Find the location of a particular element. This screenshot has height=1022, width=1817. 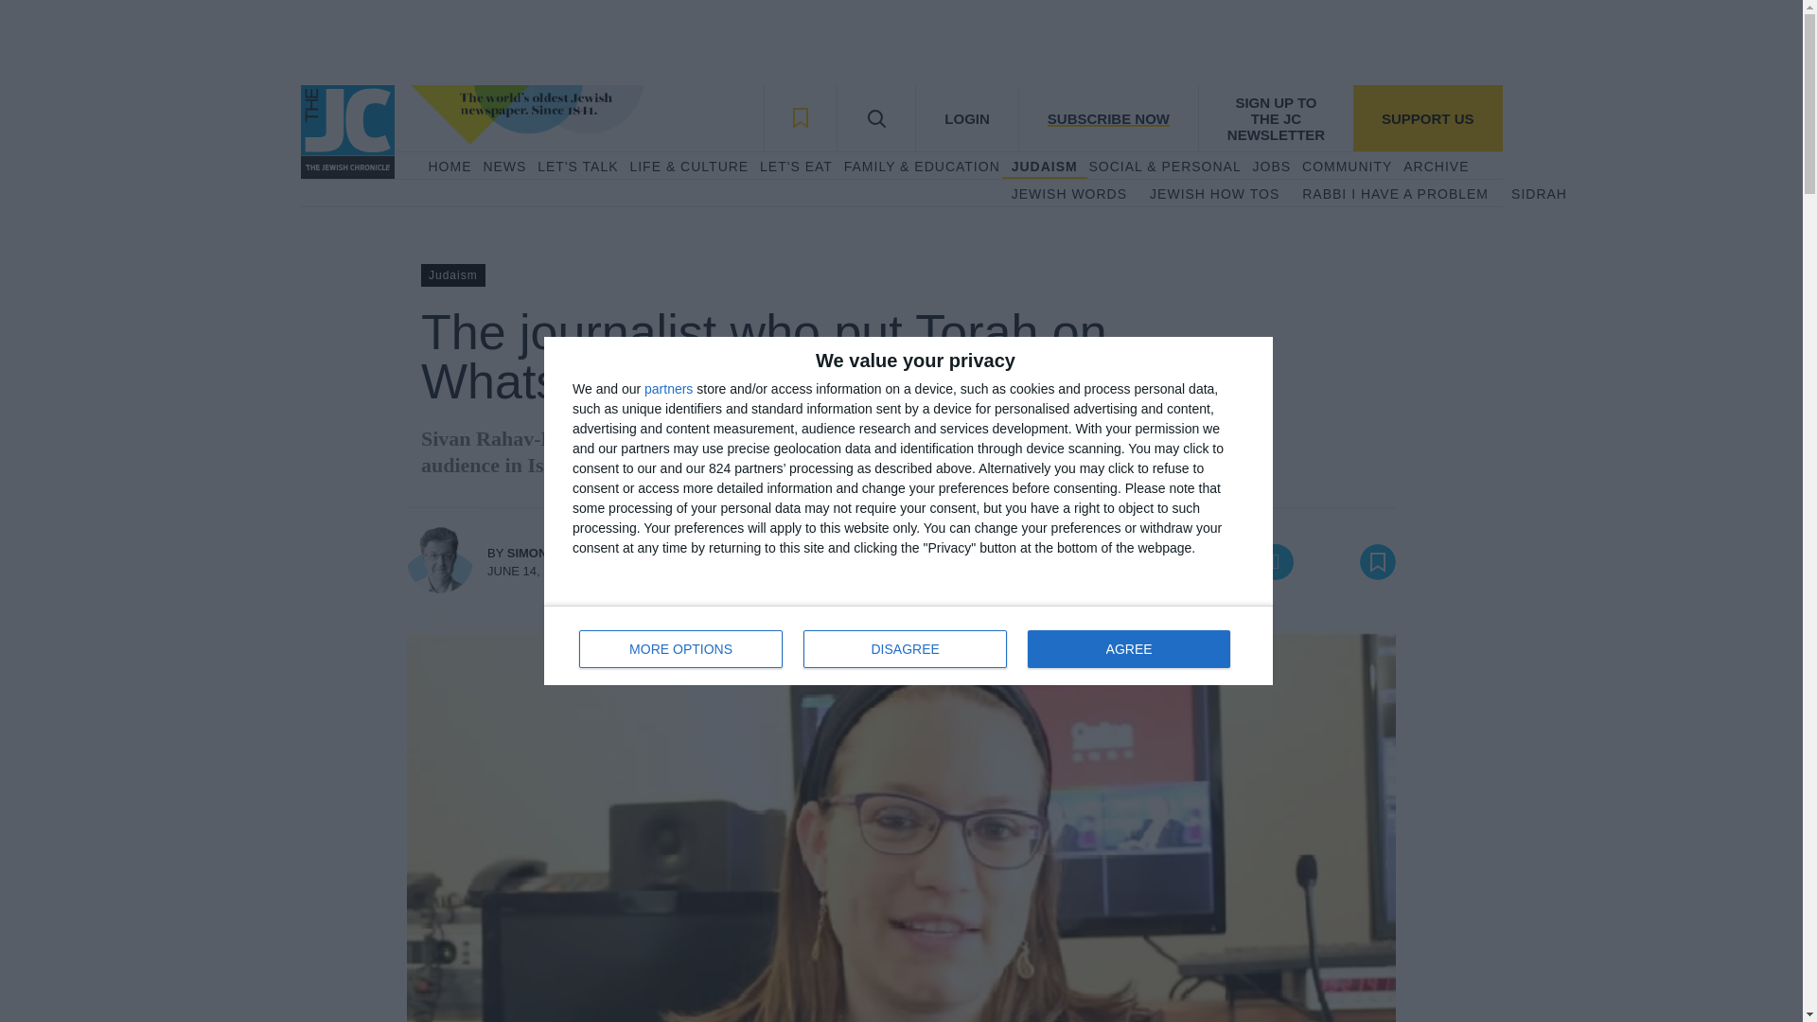

JEWISH WORDS is located at coordinates (795, 167).